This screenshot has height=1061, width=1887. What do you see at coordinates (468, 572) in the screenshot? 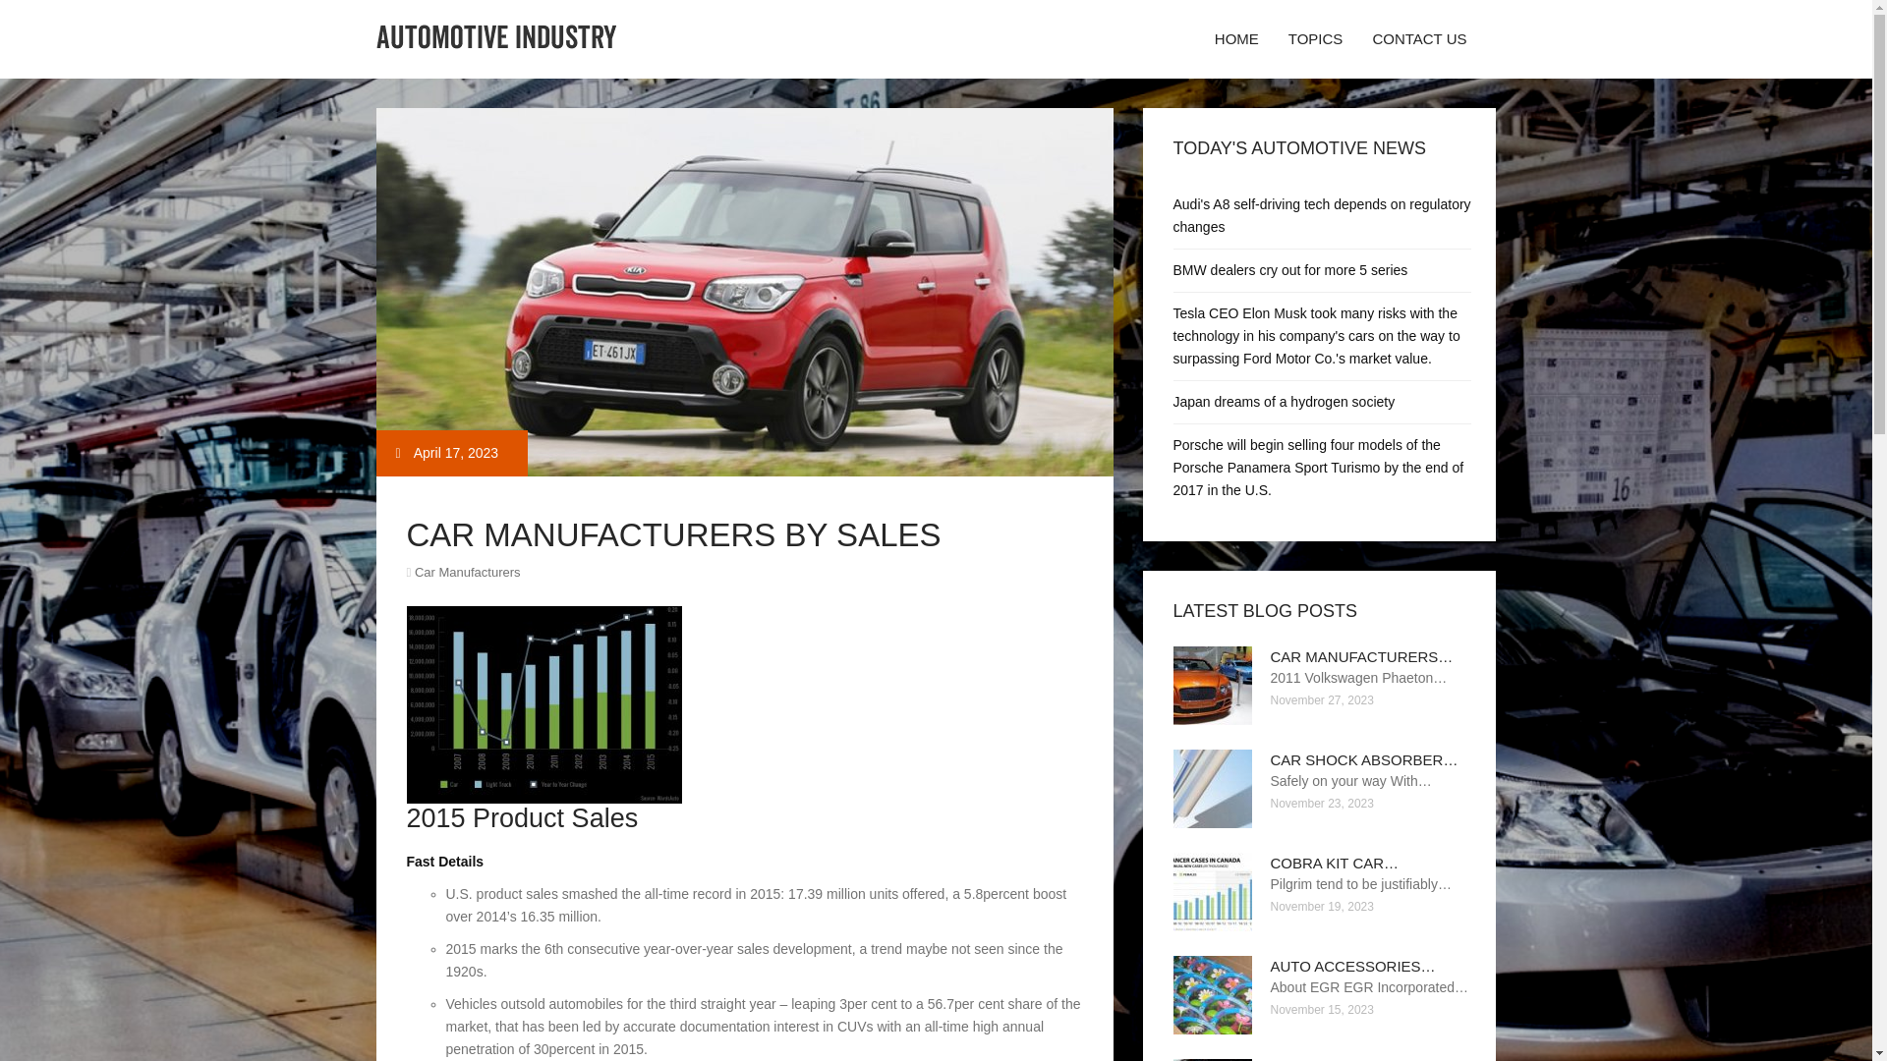
I see `Car Manufacturers` at bounding box center [468, 572].